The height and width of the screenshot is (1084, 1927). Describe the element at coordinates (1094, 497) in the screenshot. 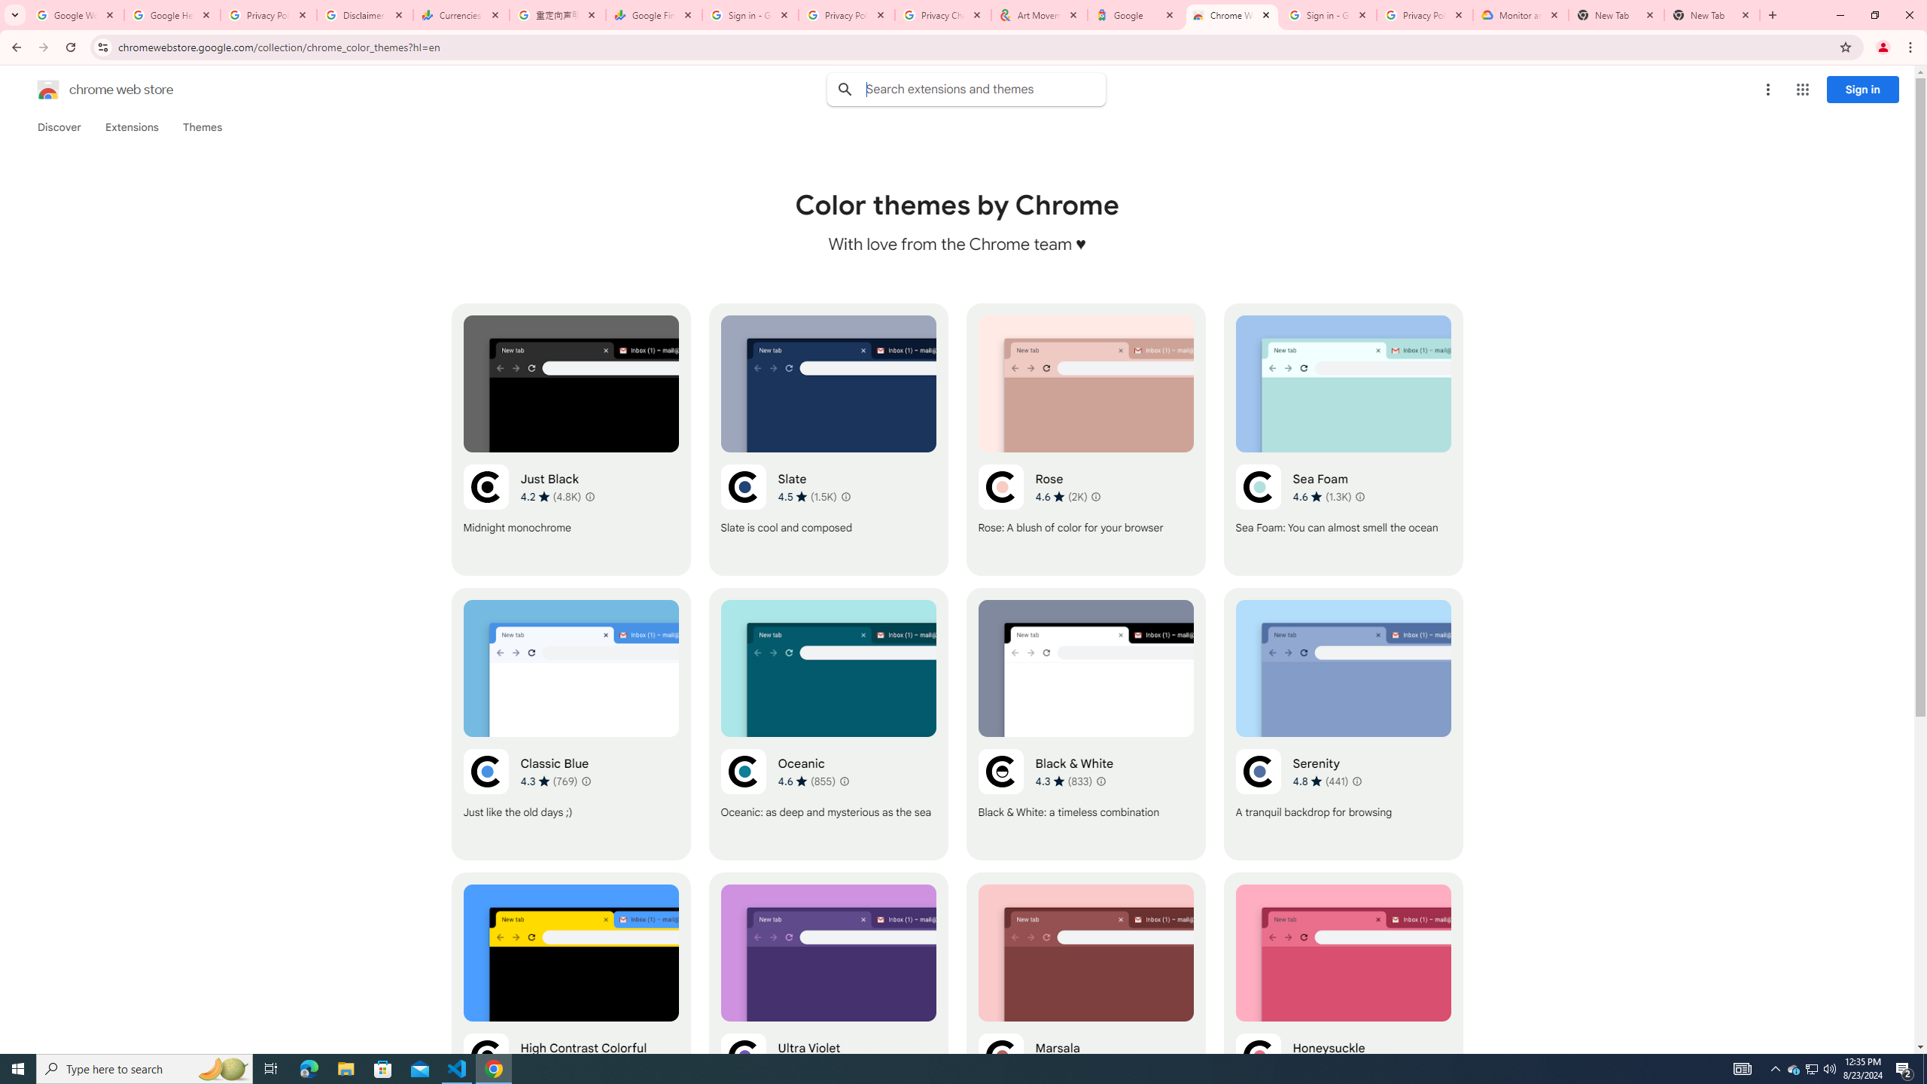

I see `Learn more about results and reviews "Rose"` at that location.